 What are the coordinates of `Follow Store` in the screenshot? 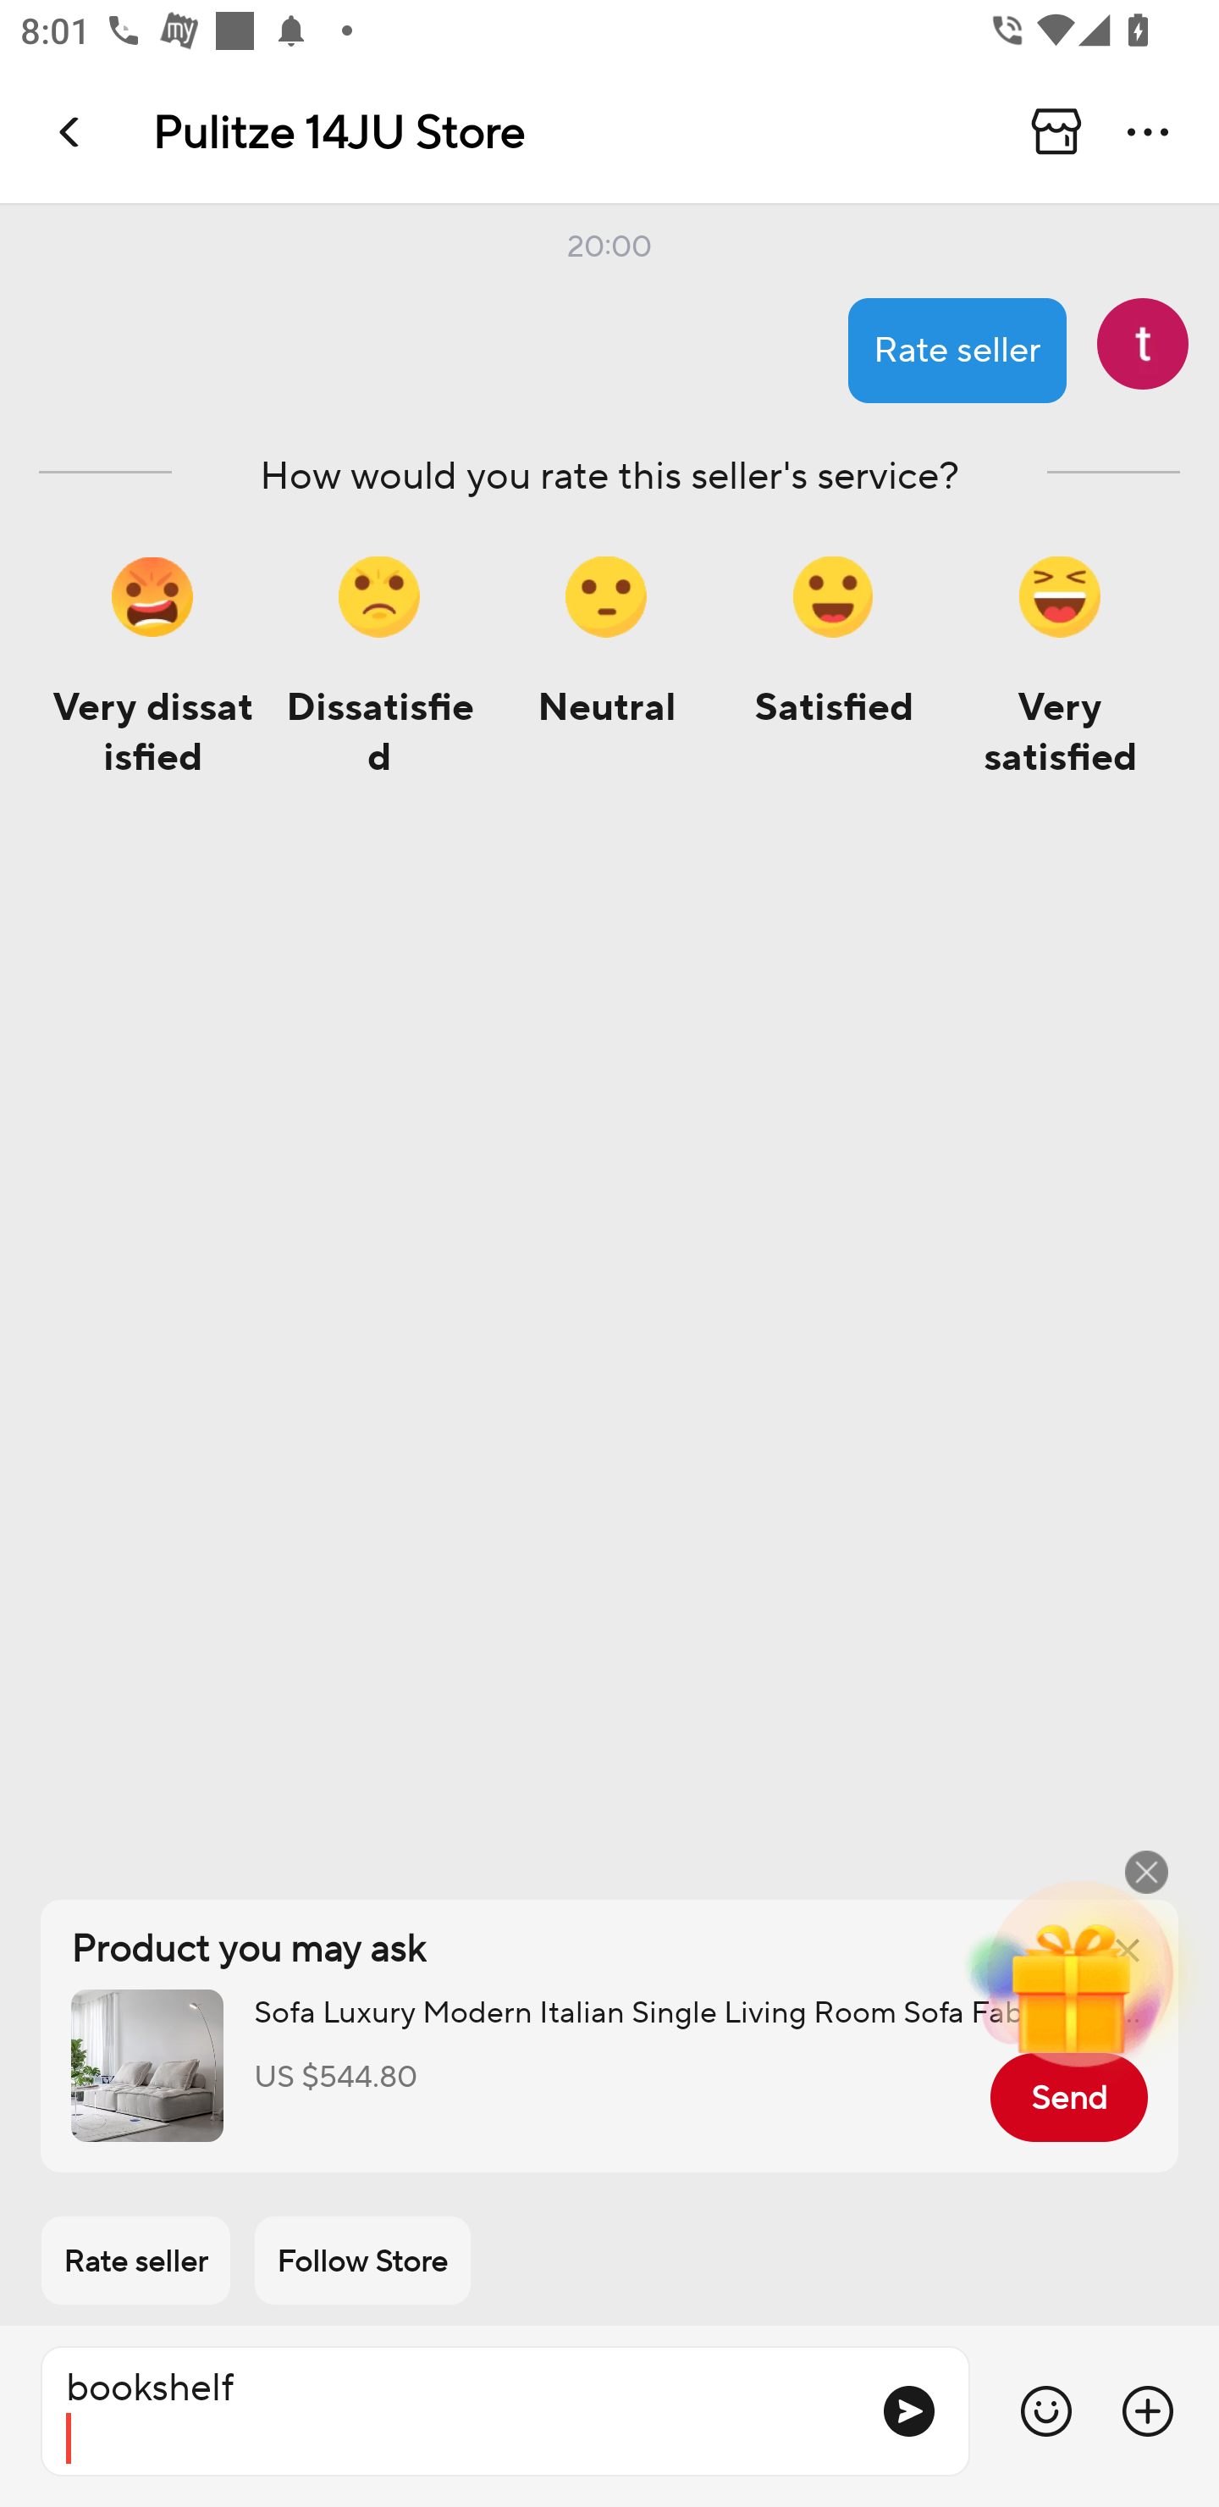 It's located at (362, 2261).